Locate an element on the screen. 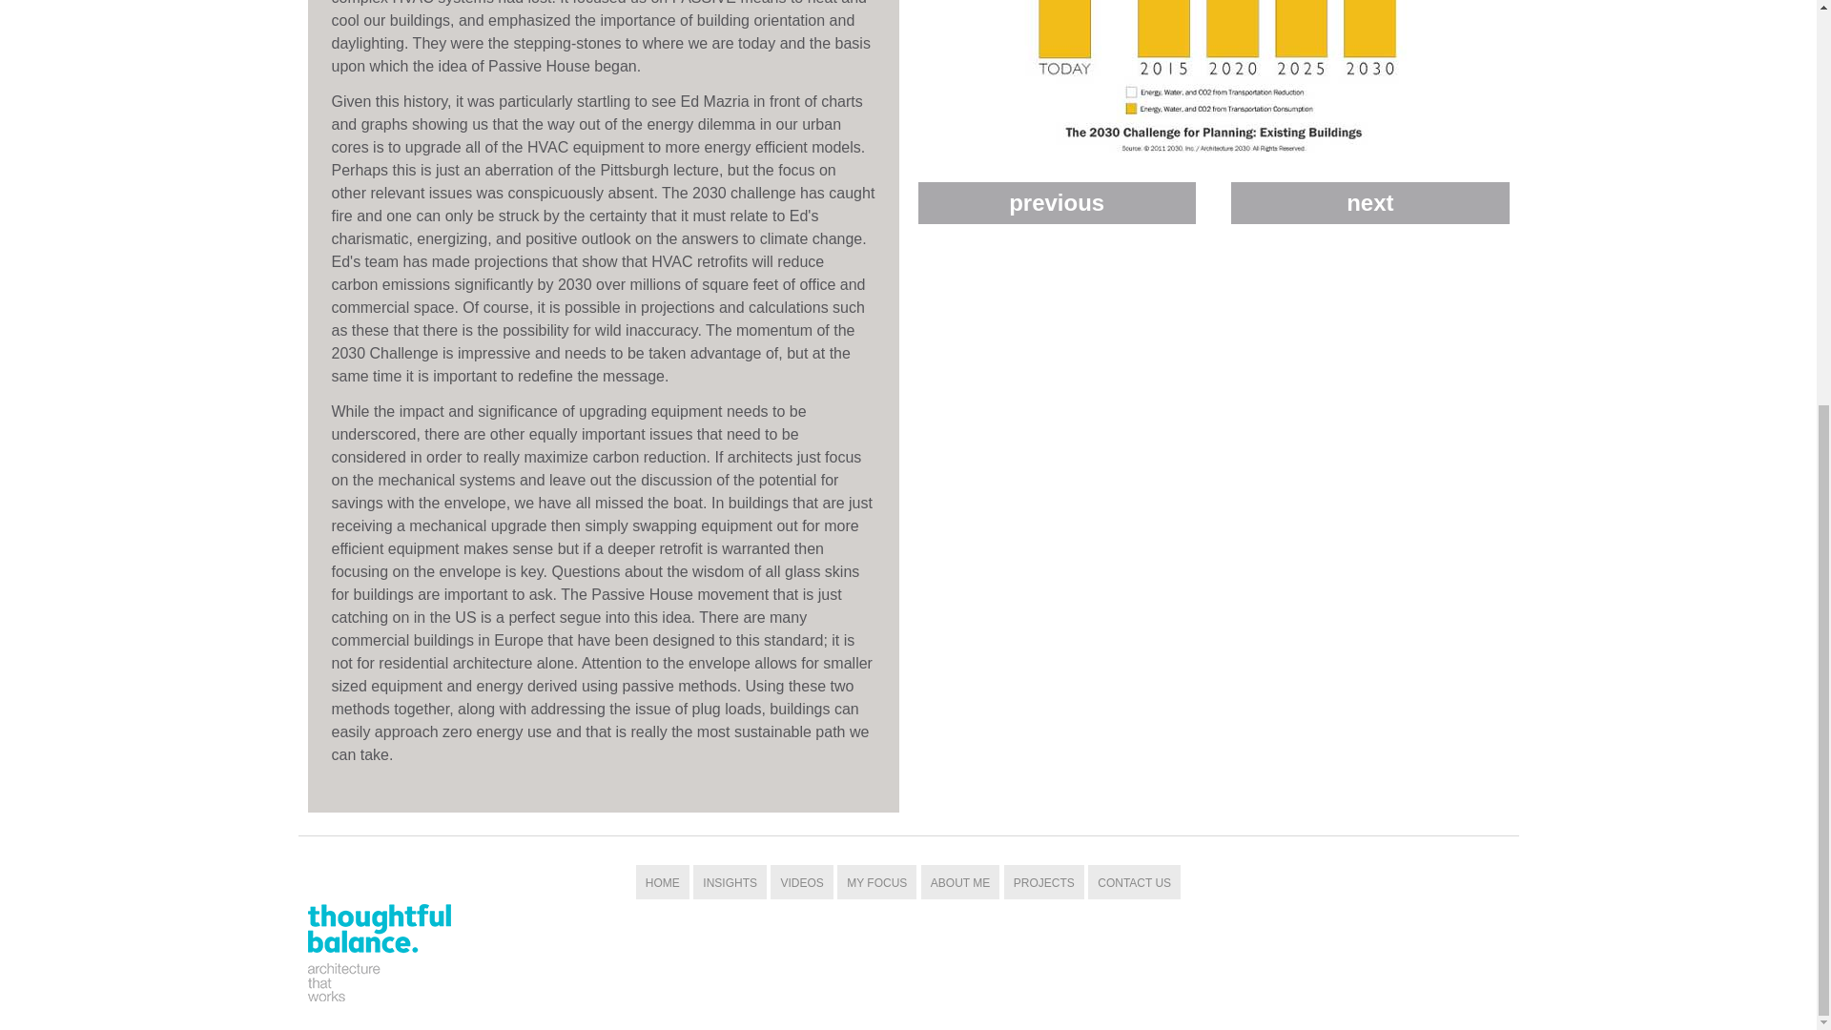  ABOUT ME is located at coordinates (959, 883).